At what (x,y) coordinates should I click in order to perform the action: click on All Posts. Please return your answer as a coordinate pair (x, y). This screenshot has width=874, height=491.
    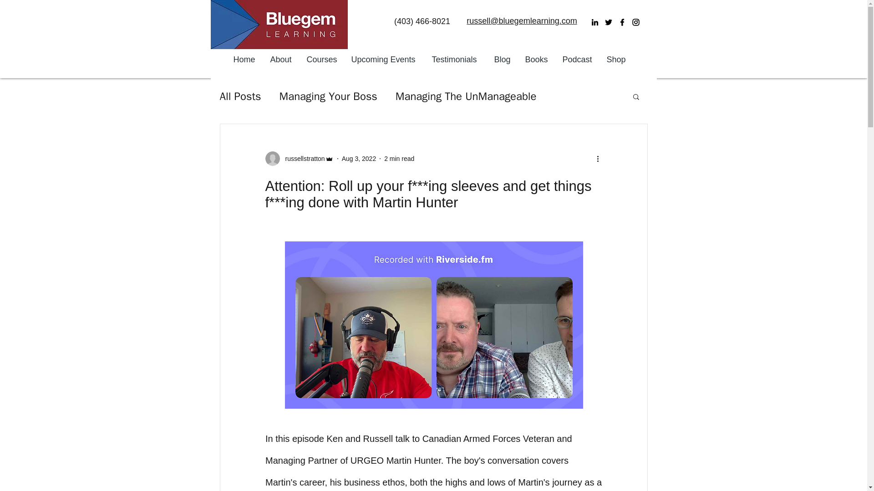
    Looking at the image, I should click on (239, 96).